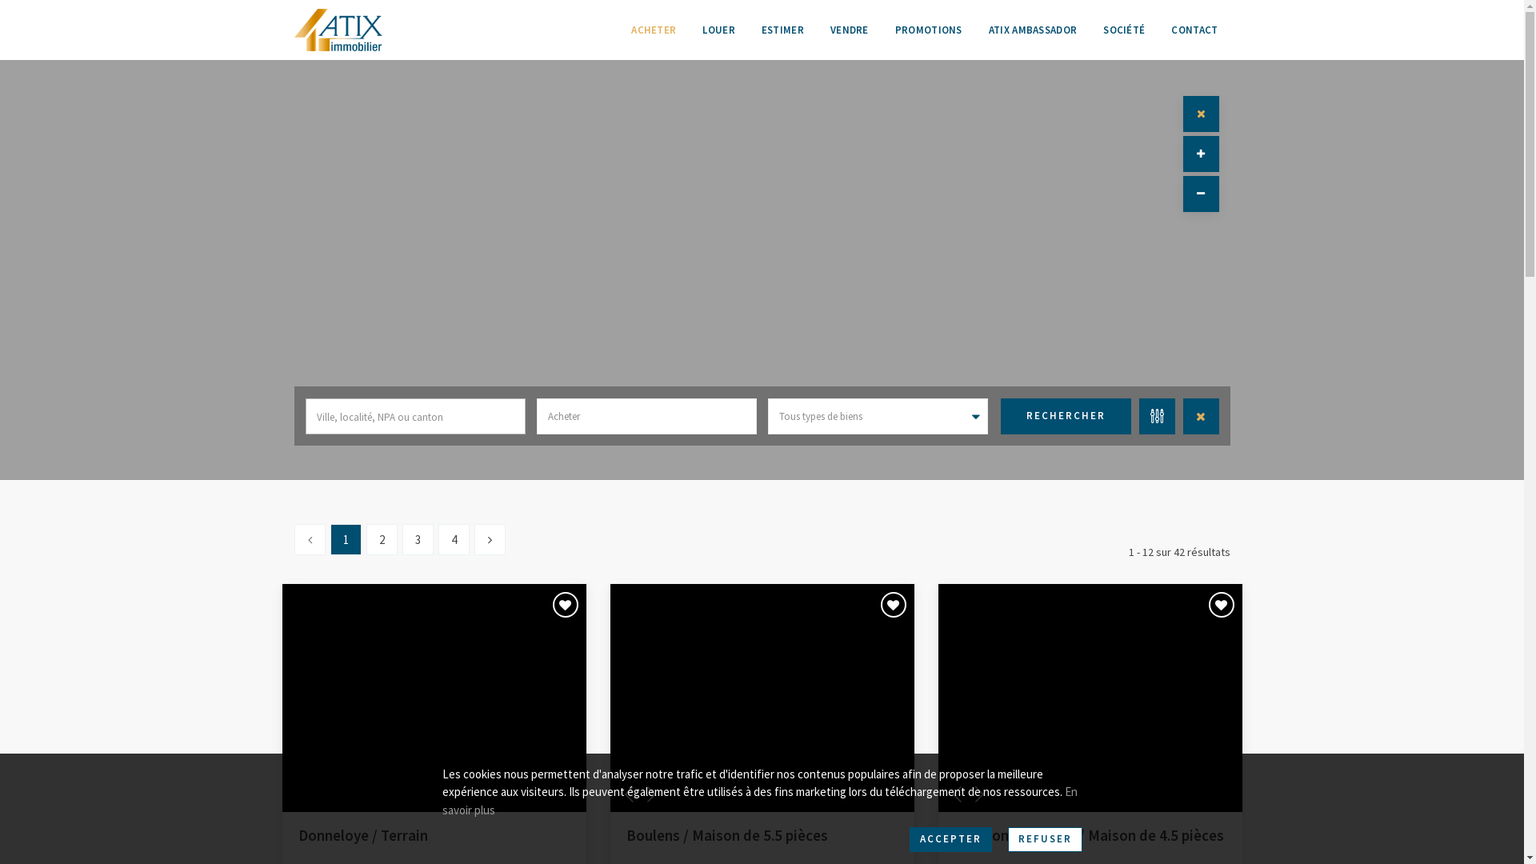  I want to click on 3, so click(418, 539).